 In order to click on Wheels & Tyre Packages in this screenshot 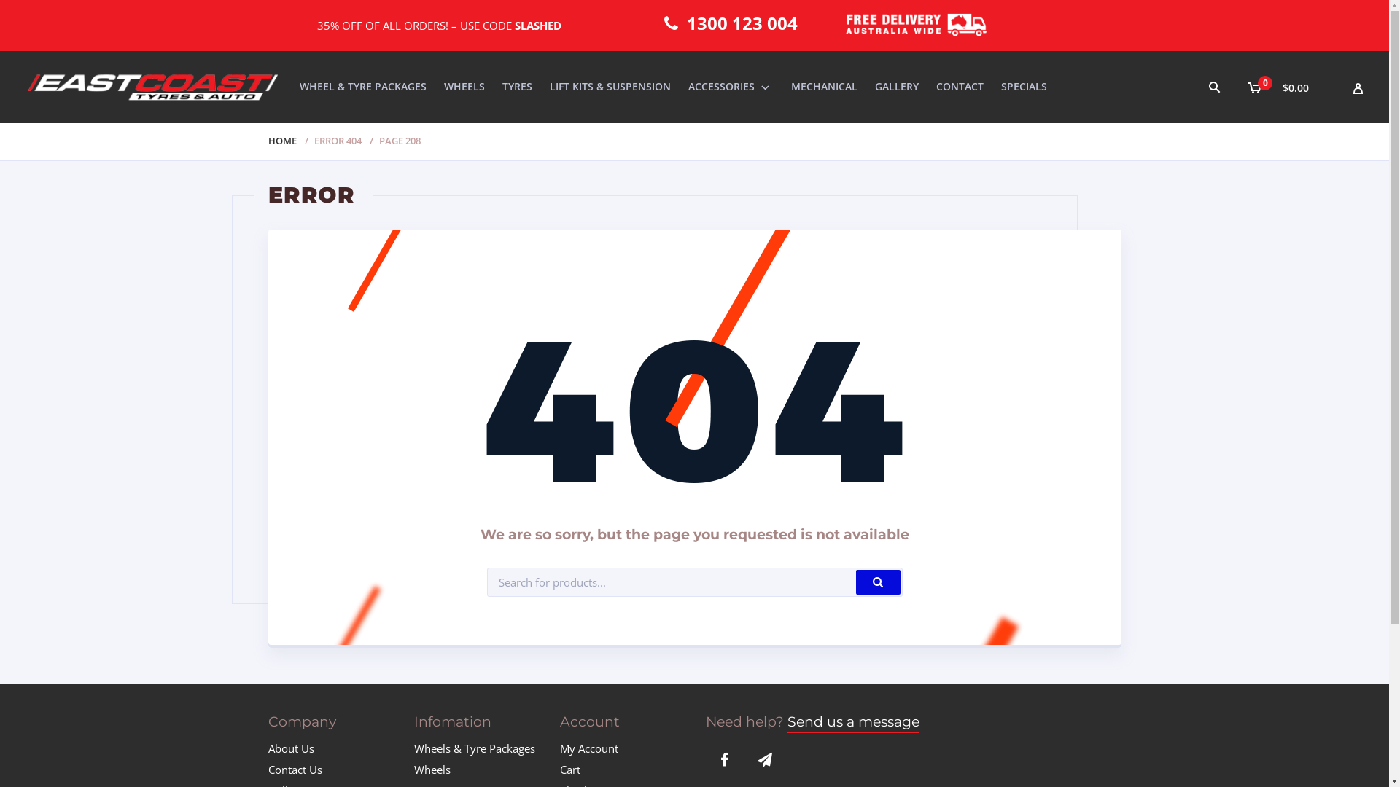, I will do `click(475, 749)`.